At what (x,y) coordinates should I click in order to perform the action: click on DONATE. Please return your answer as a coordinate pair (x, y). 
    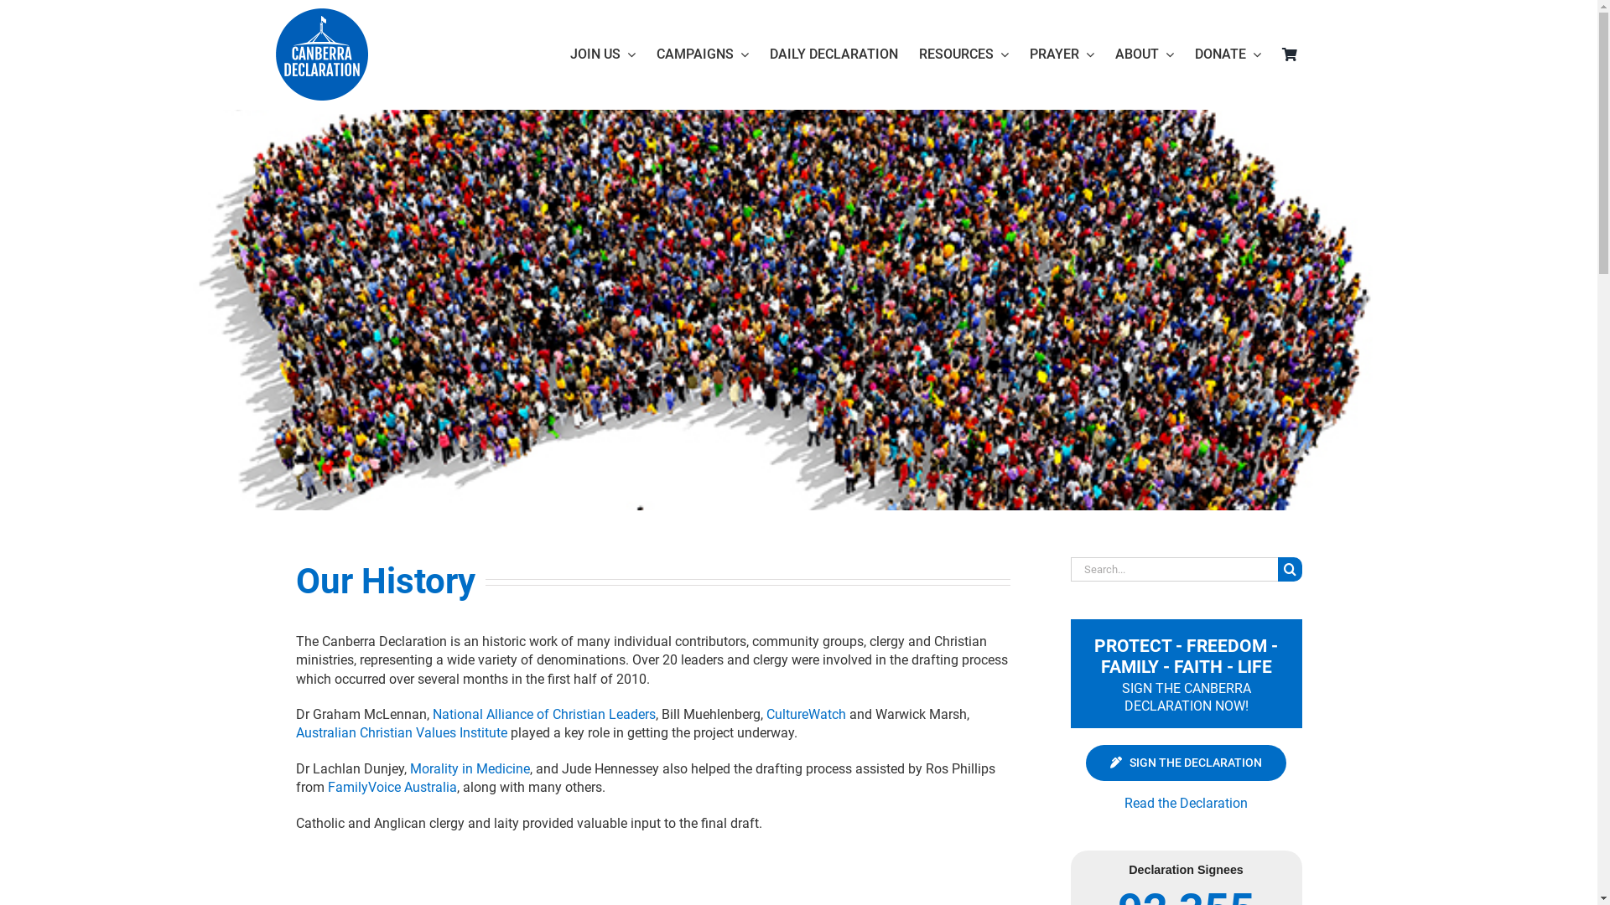
    Looking at the image, I should click on (1228, 54).